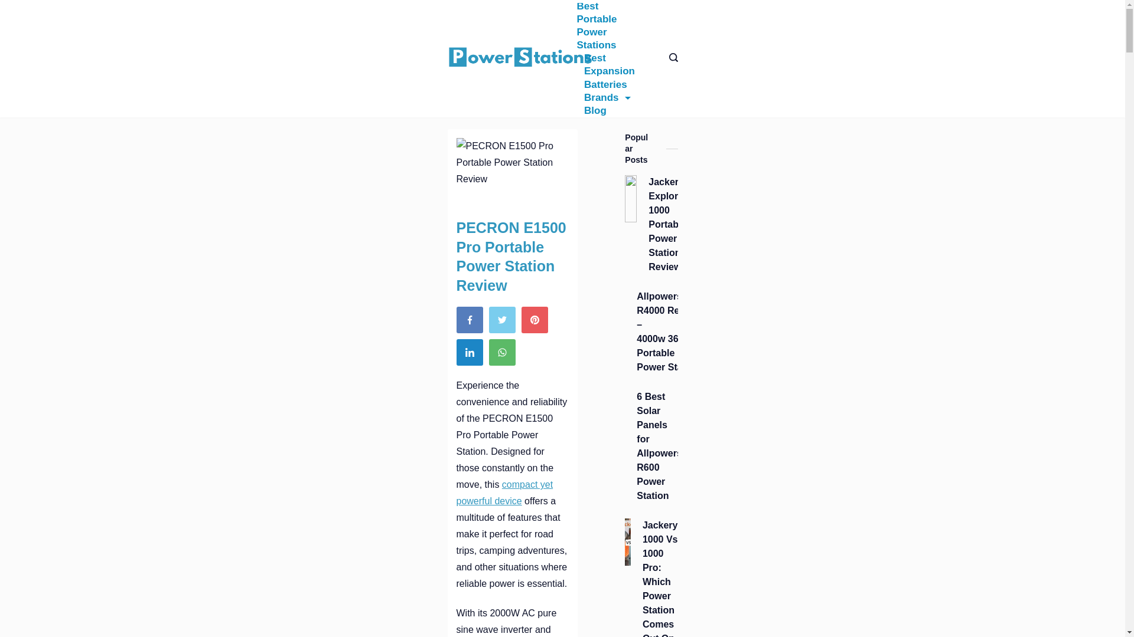 This screenshot has height=637, width=1134. What do you see at coordinates (512, 170) in the screenshot?
I see `PECRON E1500 Pro Portable Power Station Review` at bounding box center [512, 170].